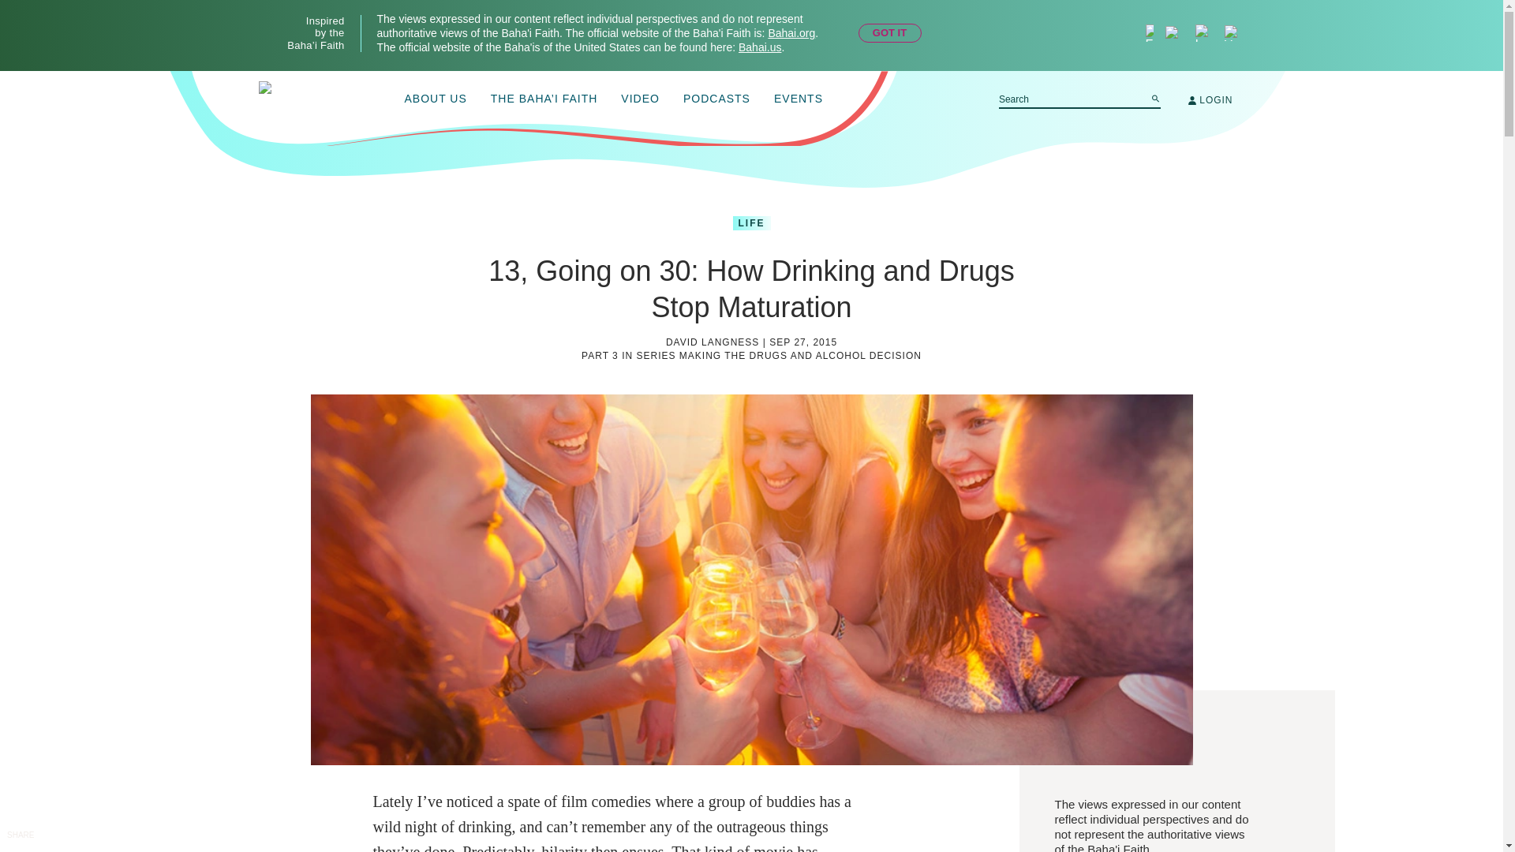 This screenshot has height=852, width=1515. Describe the element at coordinates (791, 32) in the screenshot. I see `Bahai.org` at that location.